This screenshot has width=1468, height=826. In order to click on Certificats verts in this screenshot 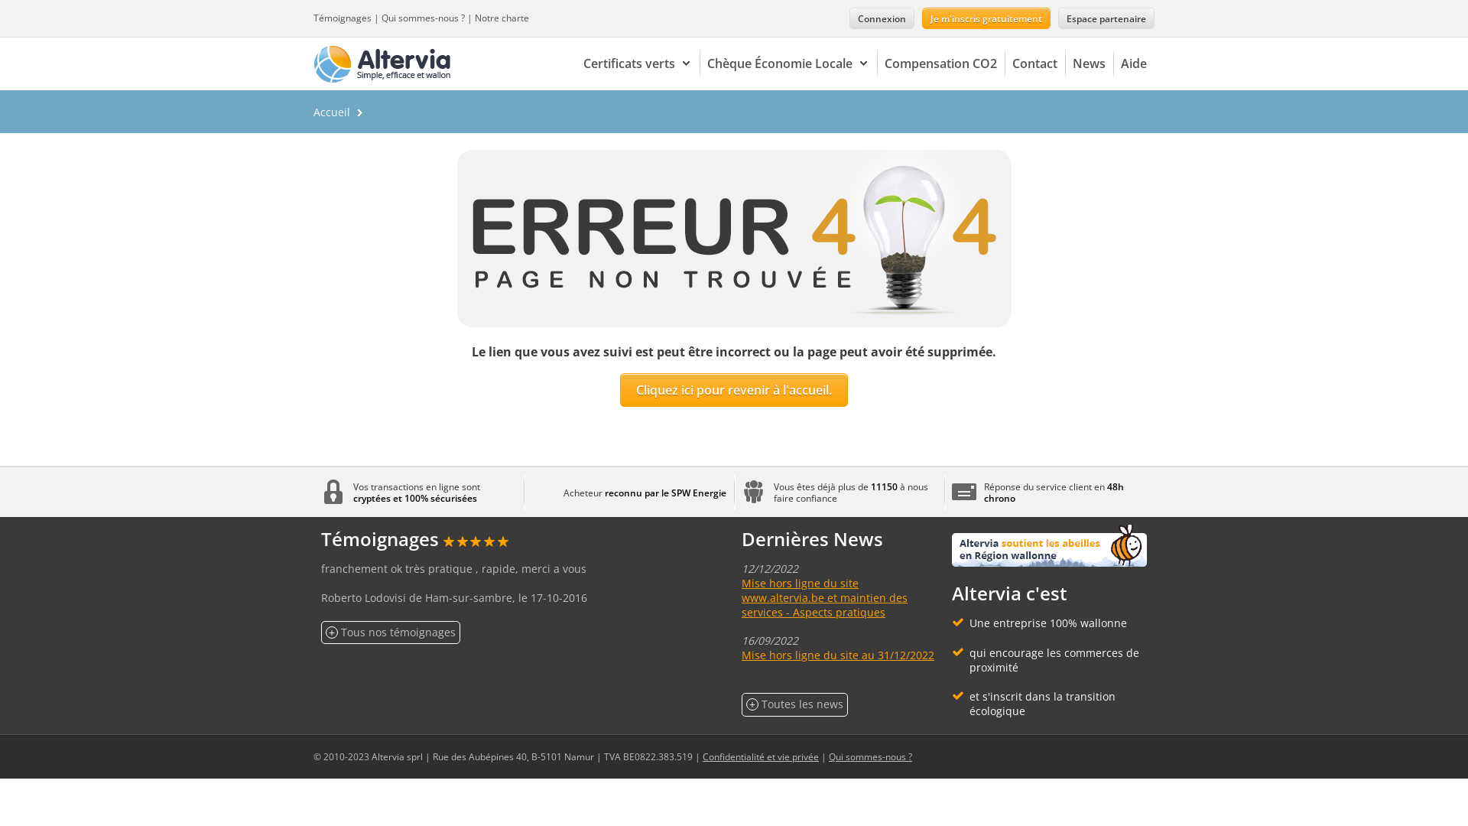, I will do `click(638, 64)`.